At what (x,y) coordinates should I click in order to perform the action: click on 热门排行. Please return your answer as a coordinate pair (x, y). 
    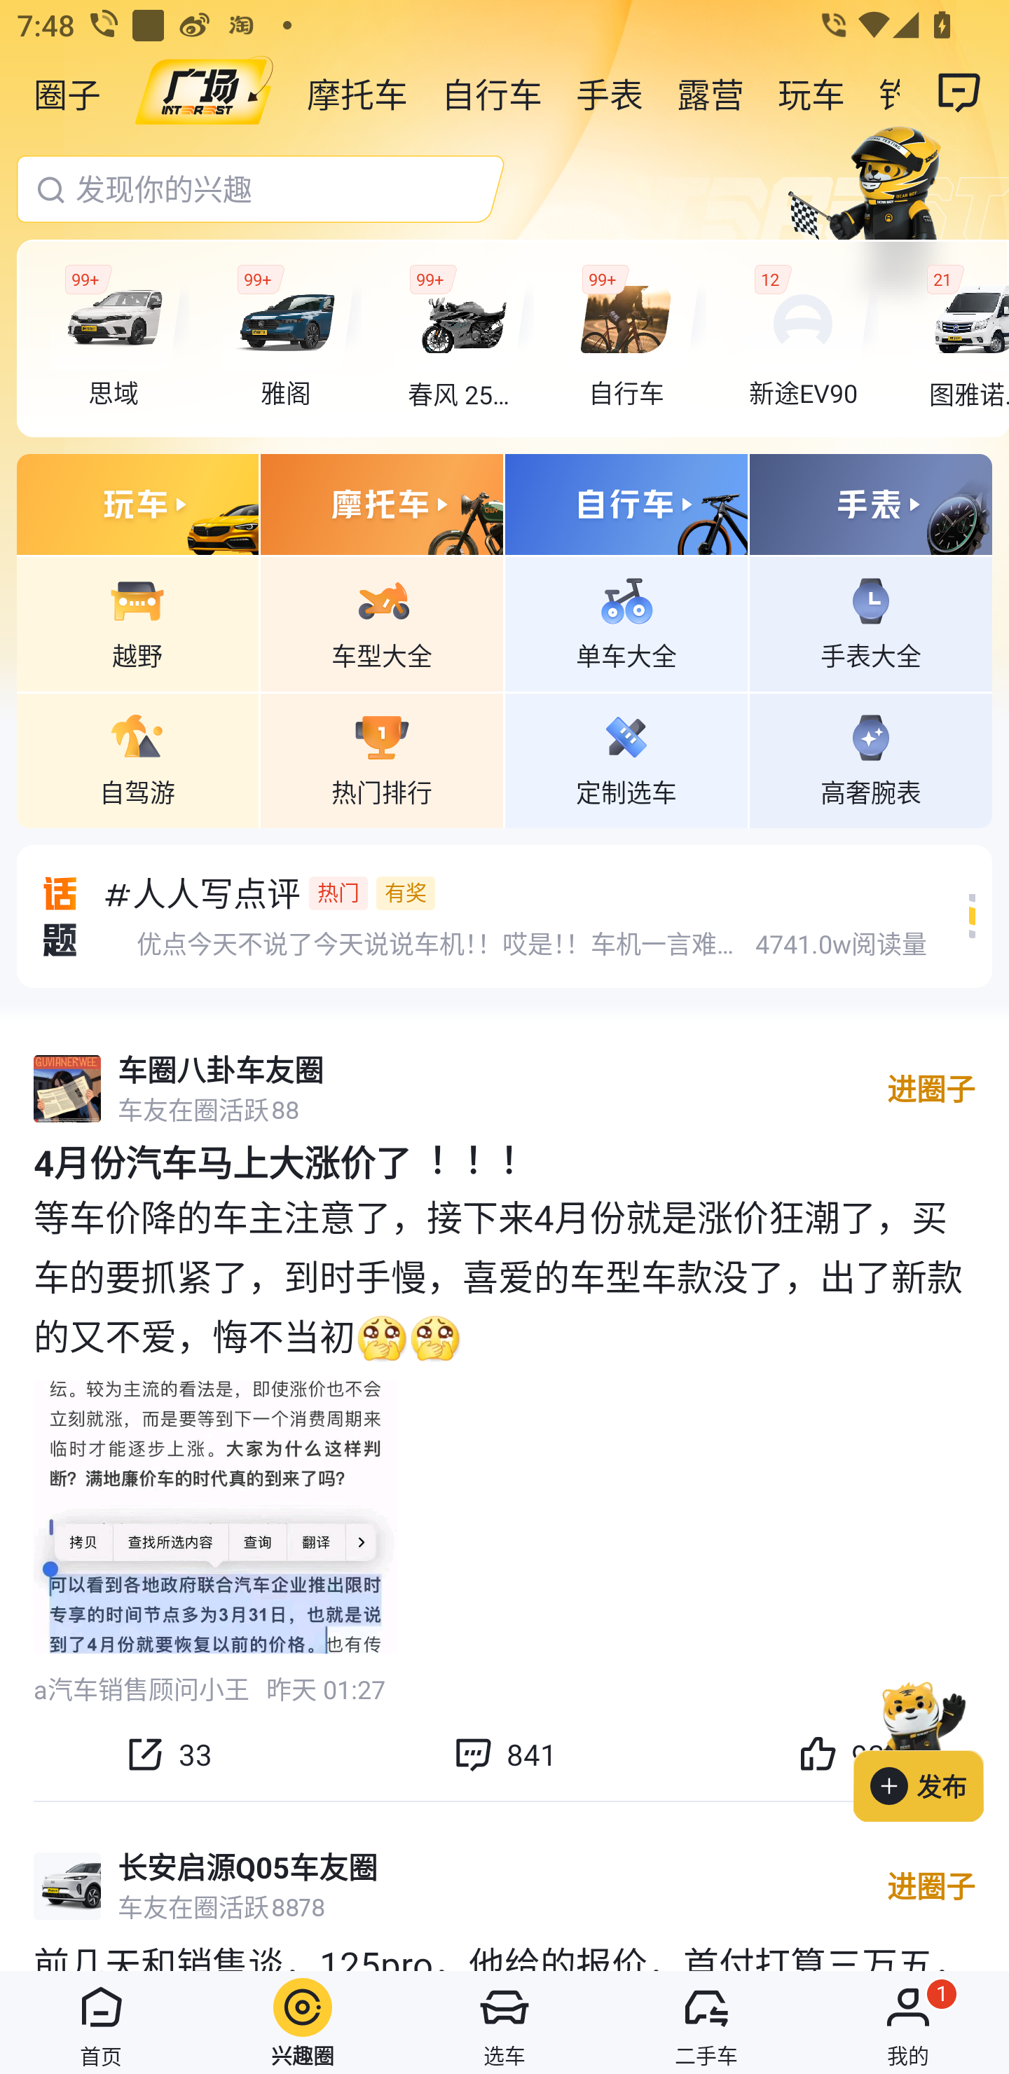
    Looking at the image, I should click on (381, 760).